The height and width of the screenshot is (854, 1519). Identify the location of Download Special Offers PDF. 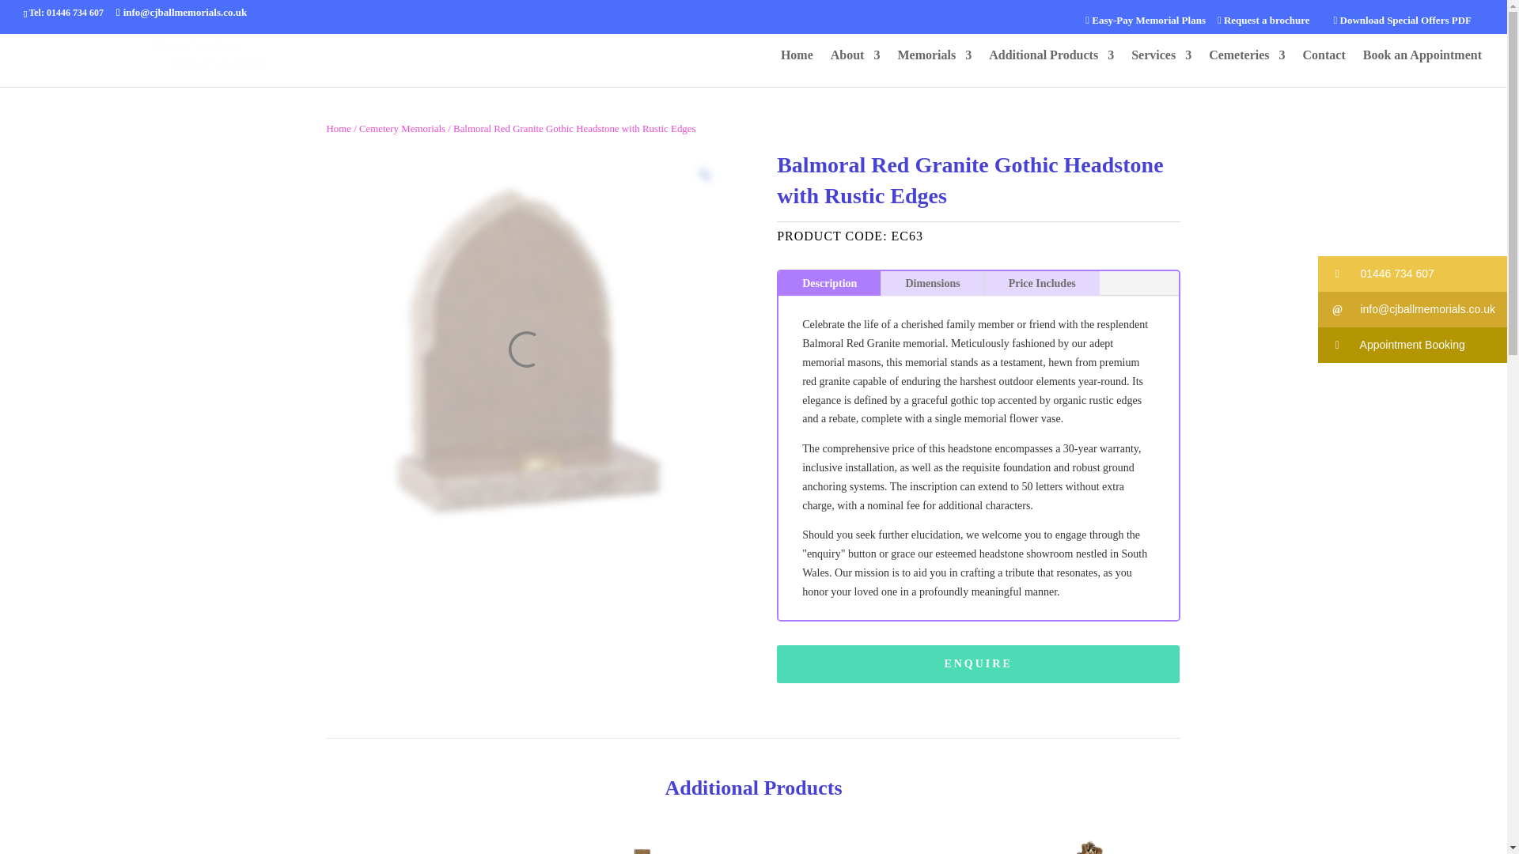
(1402, 21).